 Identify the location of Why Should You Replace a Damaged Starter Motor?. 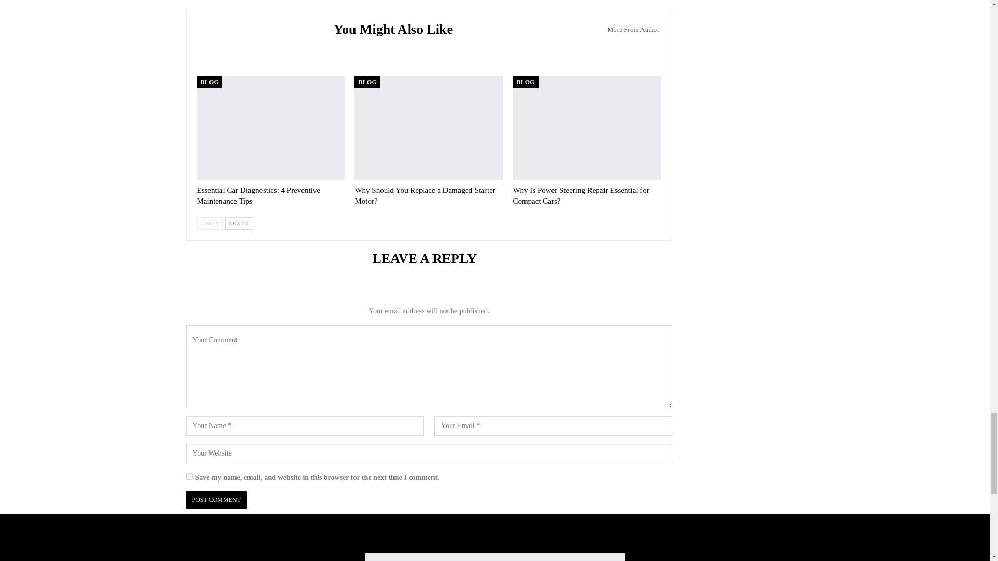
(428, 127).